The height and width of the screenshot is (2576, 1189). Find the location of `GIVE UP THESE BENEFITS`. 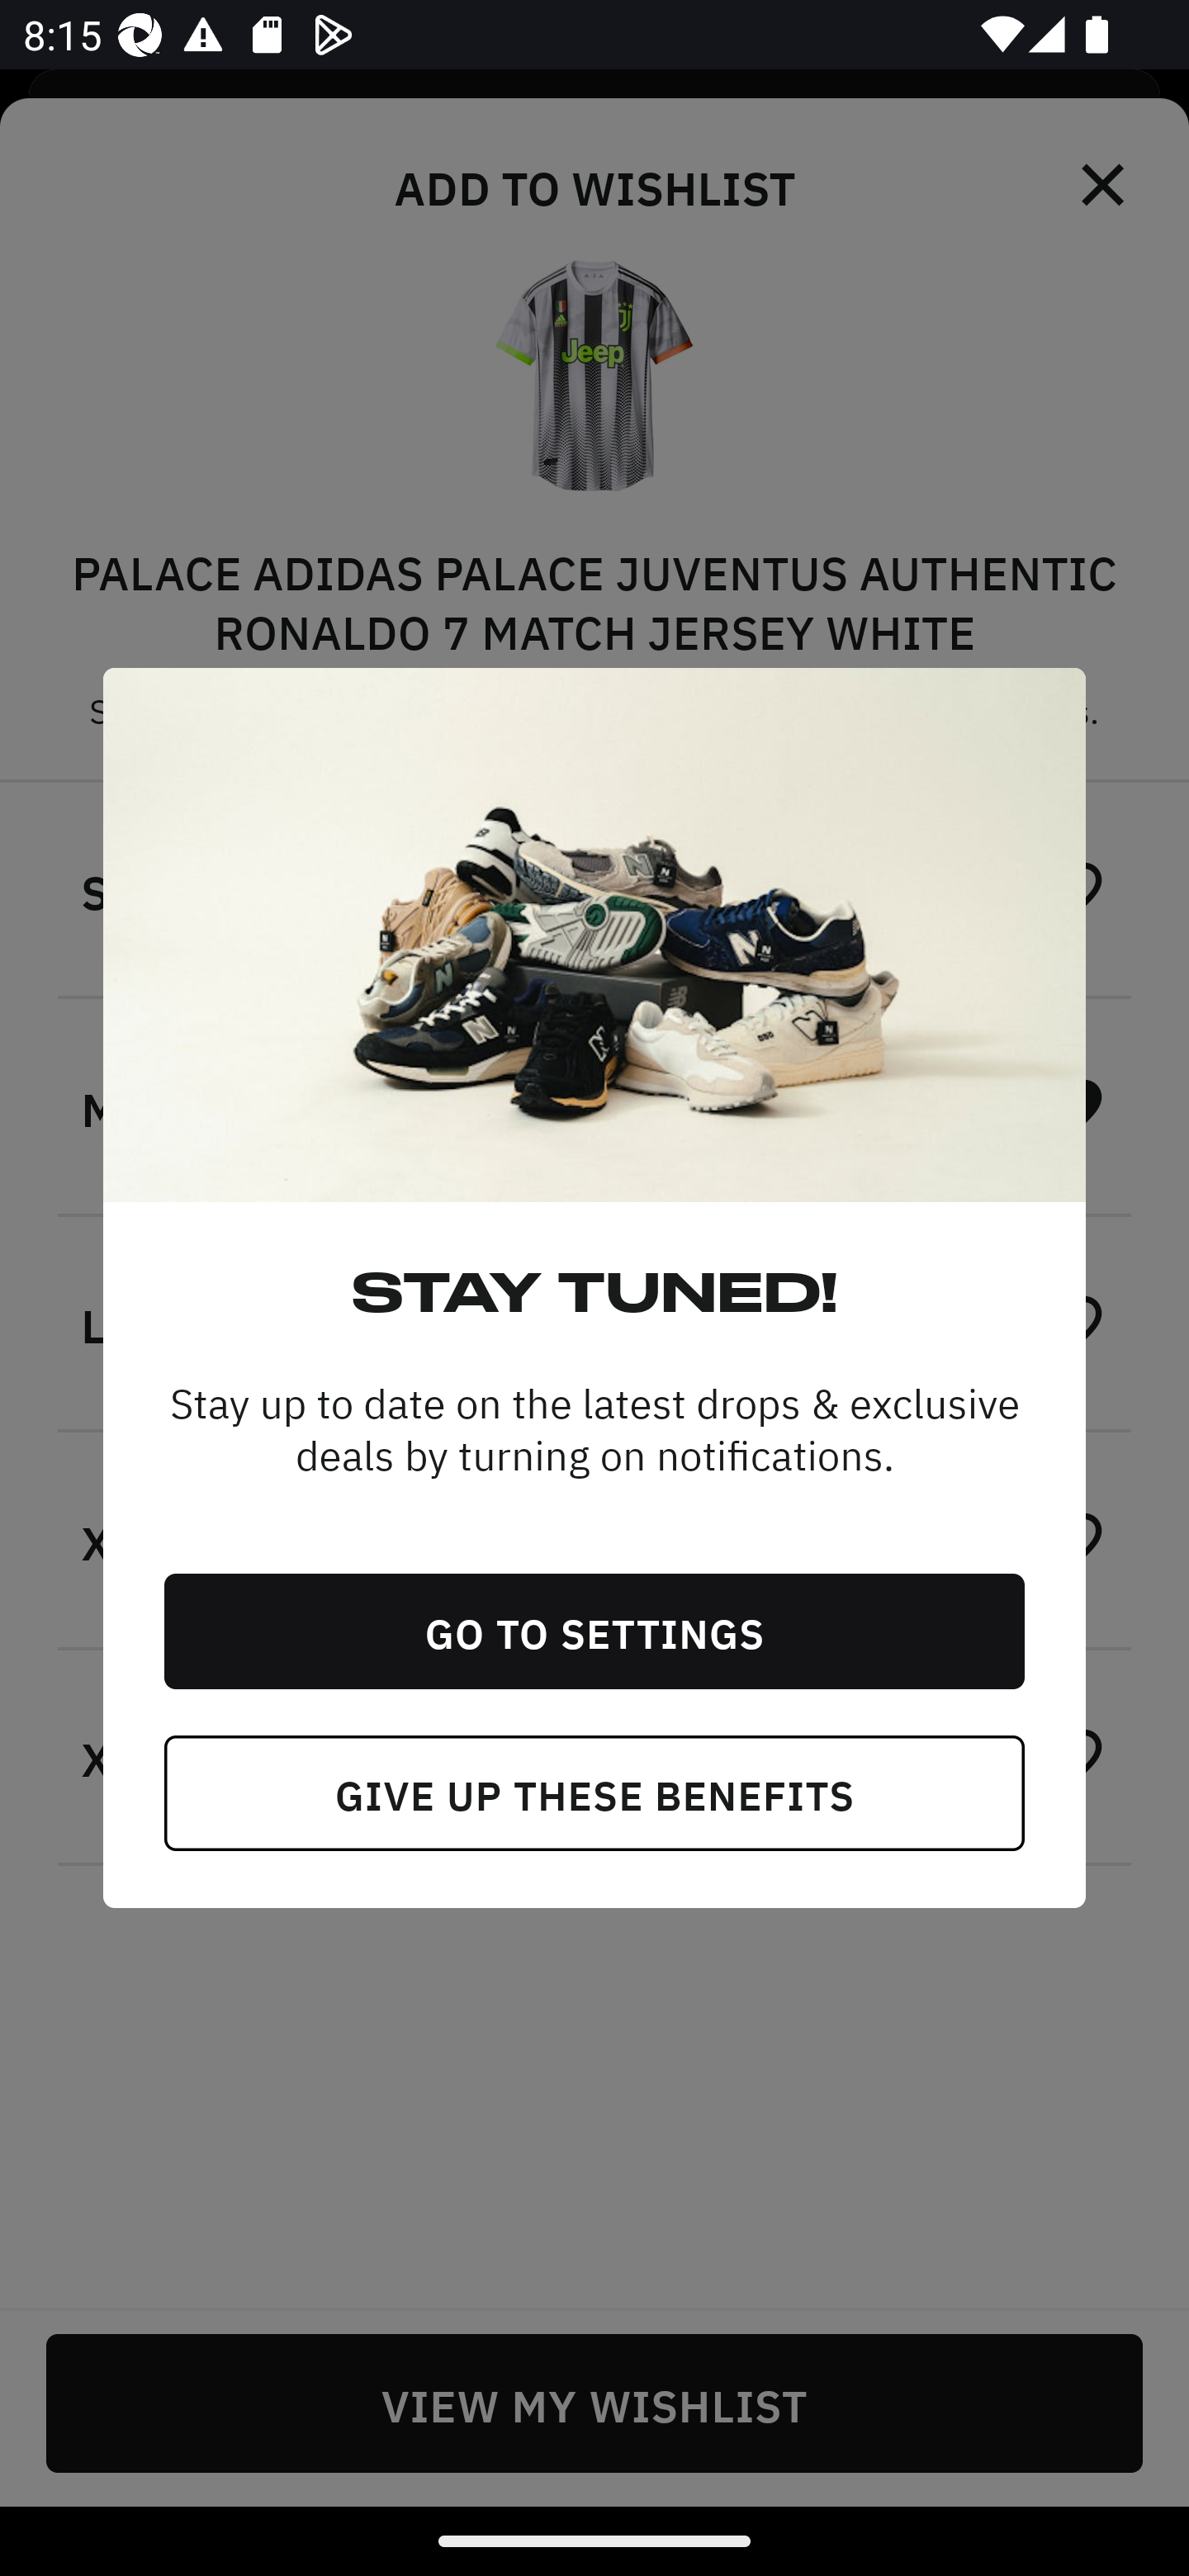

GIVE UP THESE BENEFITS is located at coordinates (594, 1793).